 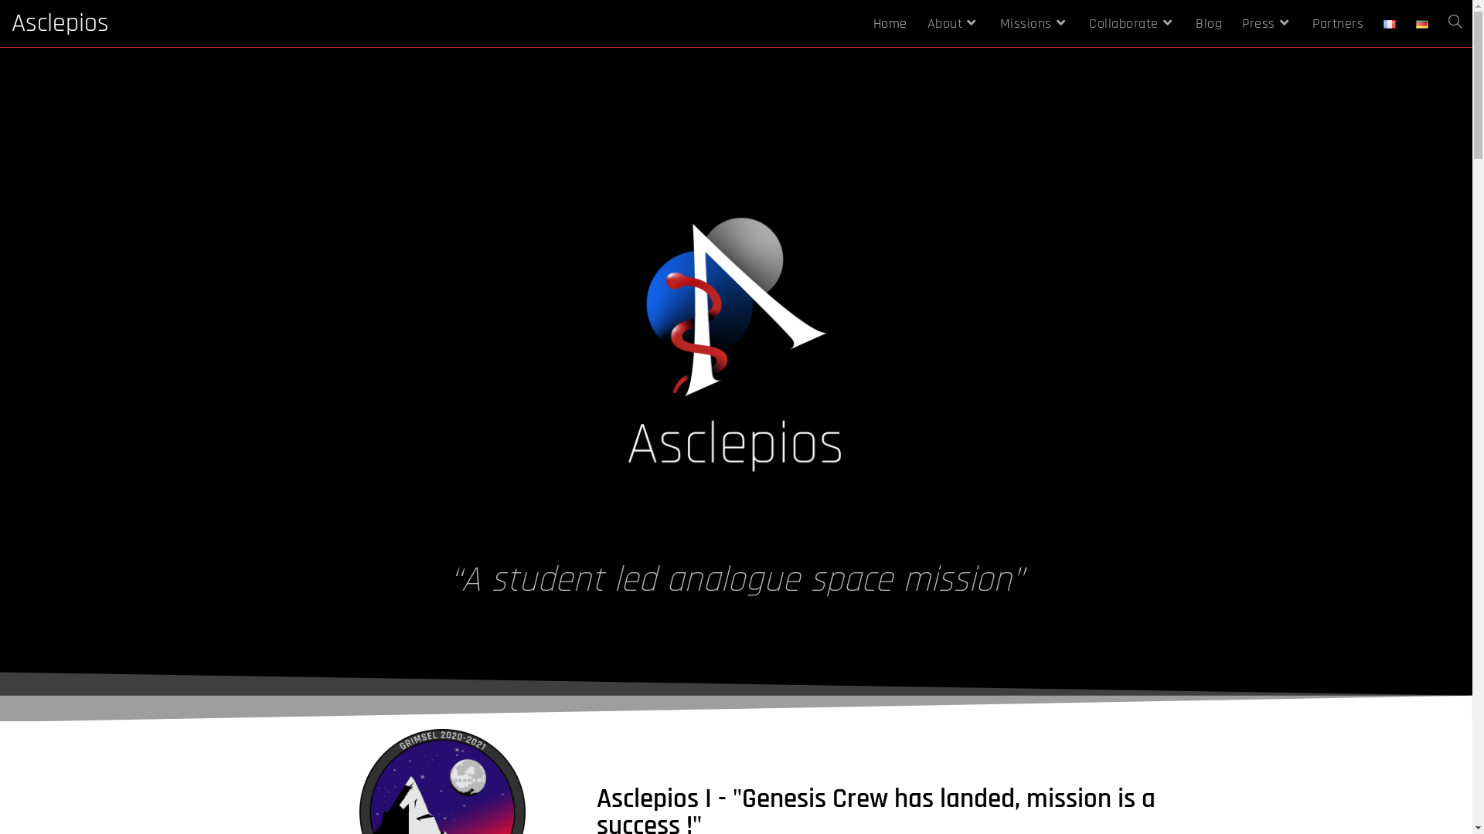 I want to click on About, so click(x=953, y=23).